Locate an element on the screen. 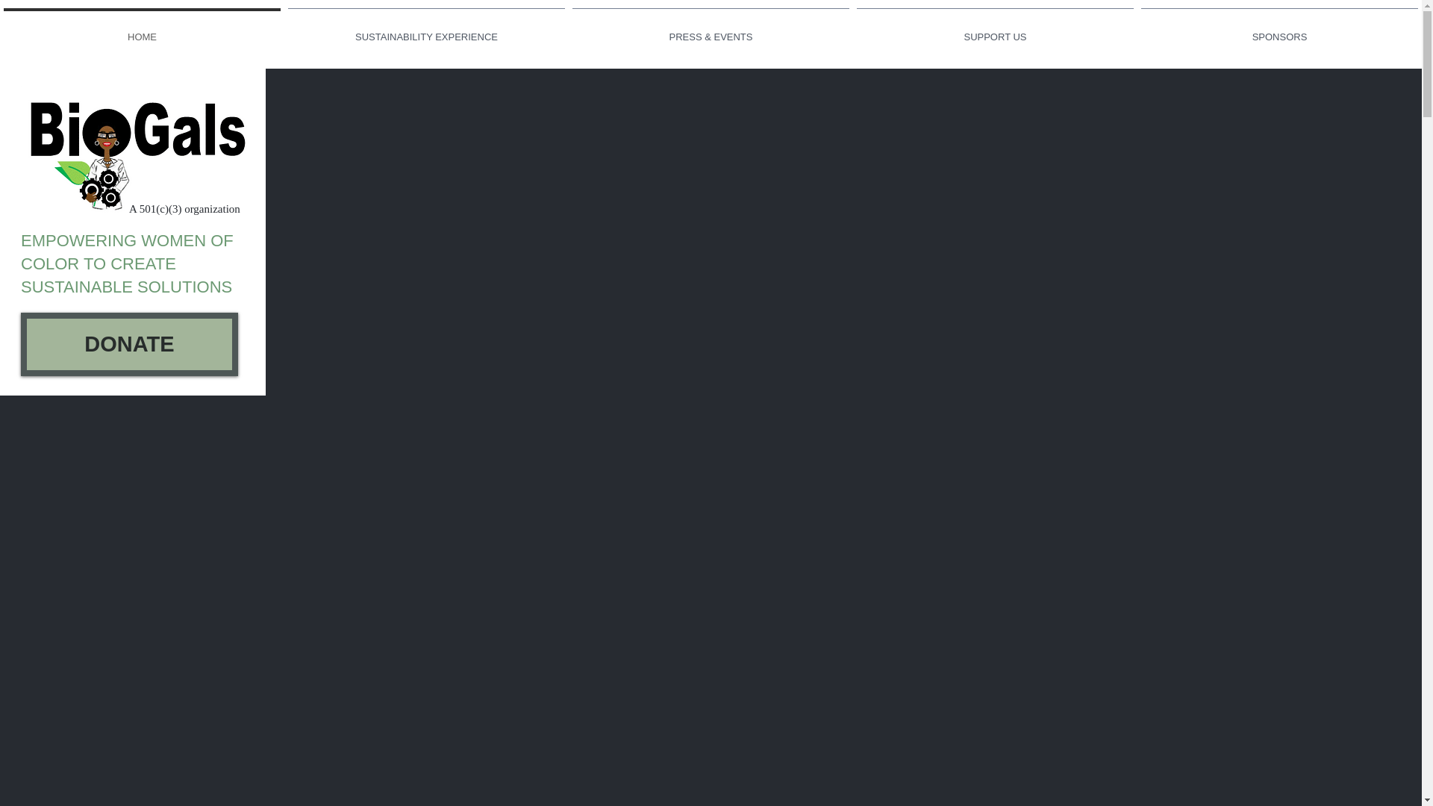 The height and width of the screenshot is (806, 1433). SUPPORT US is located at coordinates (995, 30).